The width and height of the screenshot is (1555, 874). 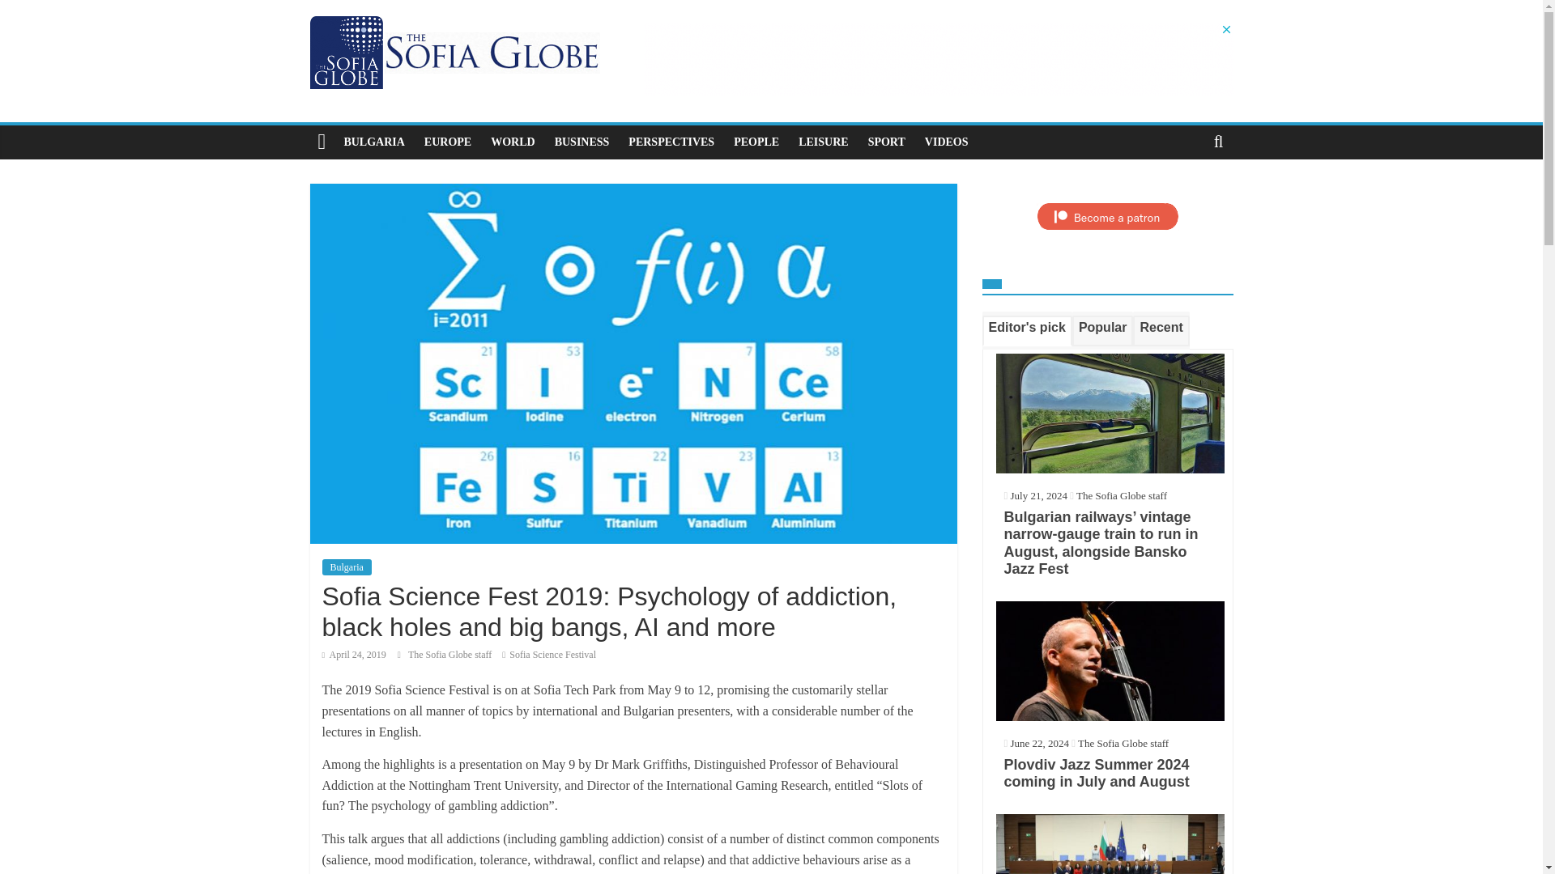 I want to click on Sofia Science Festival, so click(x=552, y=655).